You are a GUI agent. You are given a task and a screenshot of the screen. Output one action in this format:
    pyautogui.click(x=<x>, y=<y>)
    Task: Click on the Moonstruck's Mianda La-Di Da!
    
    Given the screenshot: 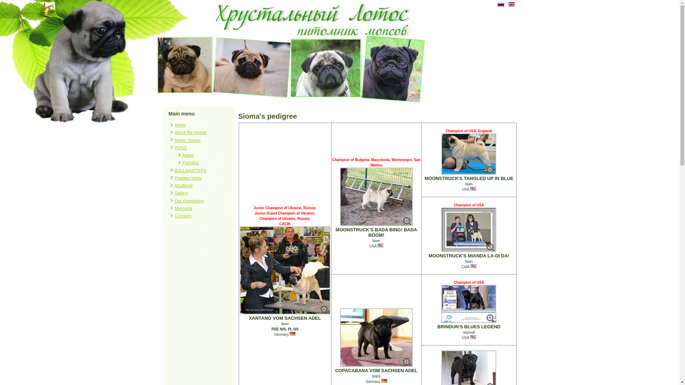 What is the action you would take?
    pyautogui.click(x=469, y=230)
    